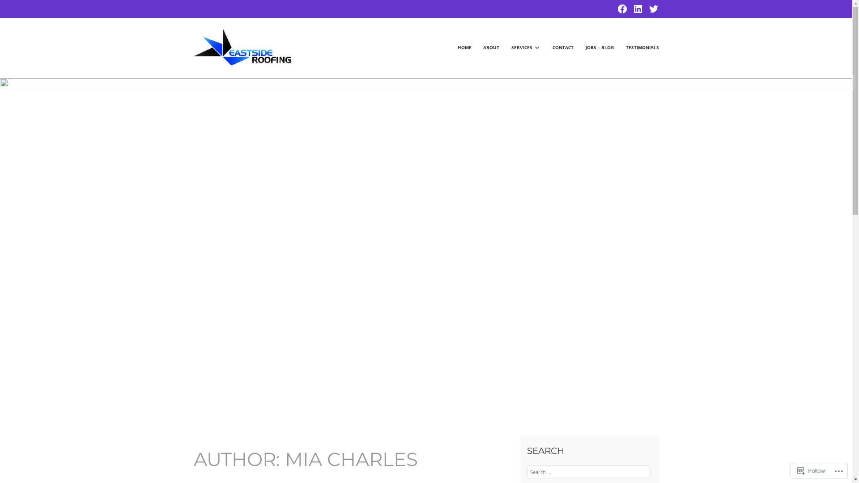 The image size is (859, 483). What do you see at coordinates (521, 48) in the screenshot?
I see `SERVICES` at bounding box center [521, 48].